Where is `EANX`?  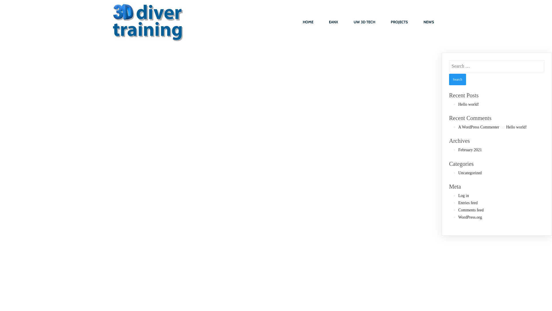 EANX is located at coordinates (333, 22).